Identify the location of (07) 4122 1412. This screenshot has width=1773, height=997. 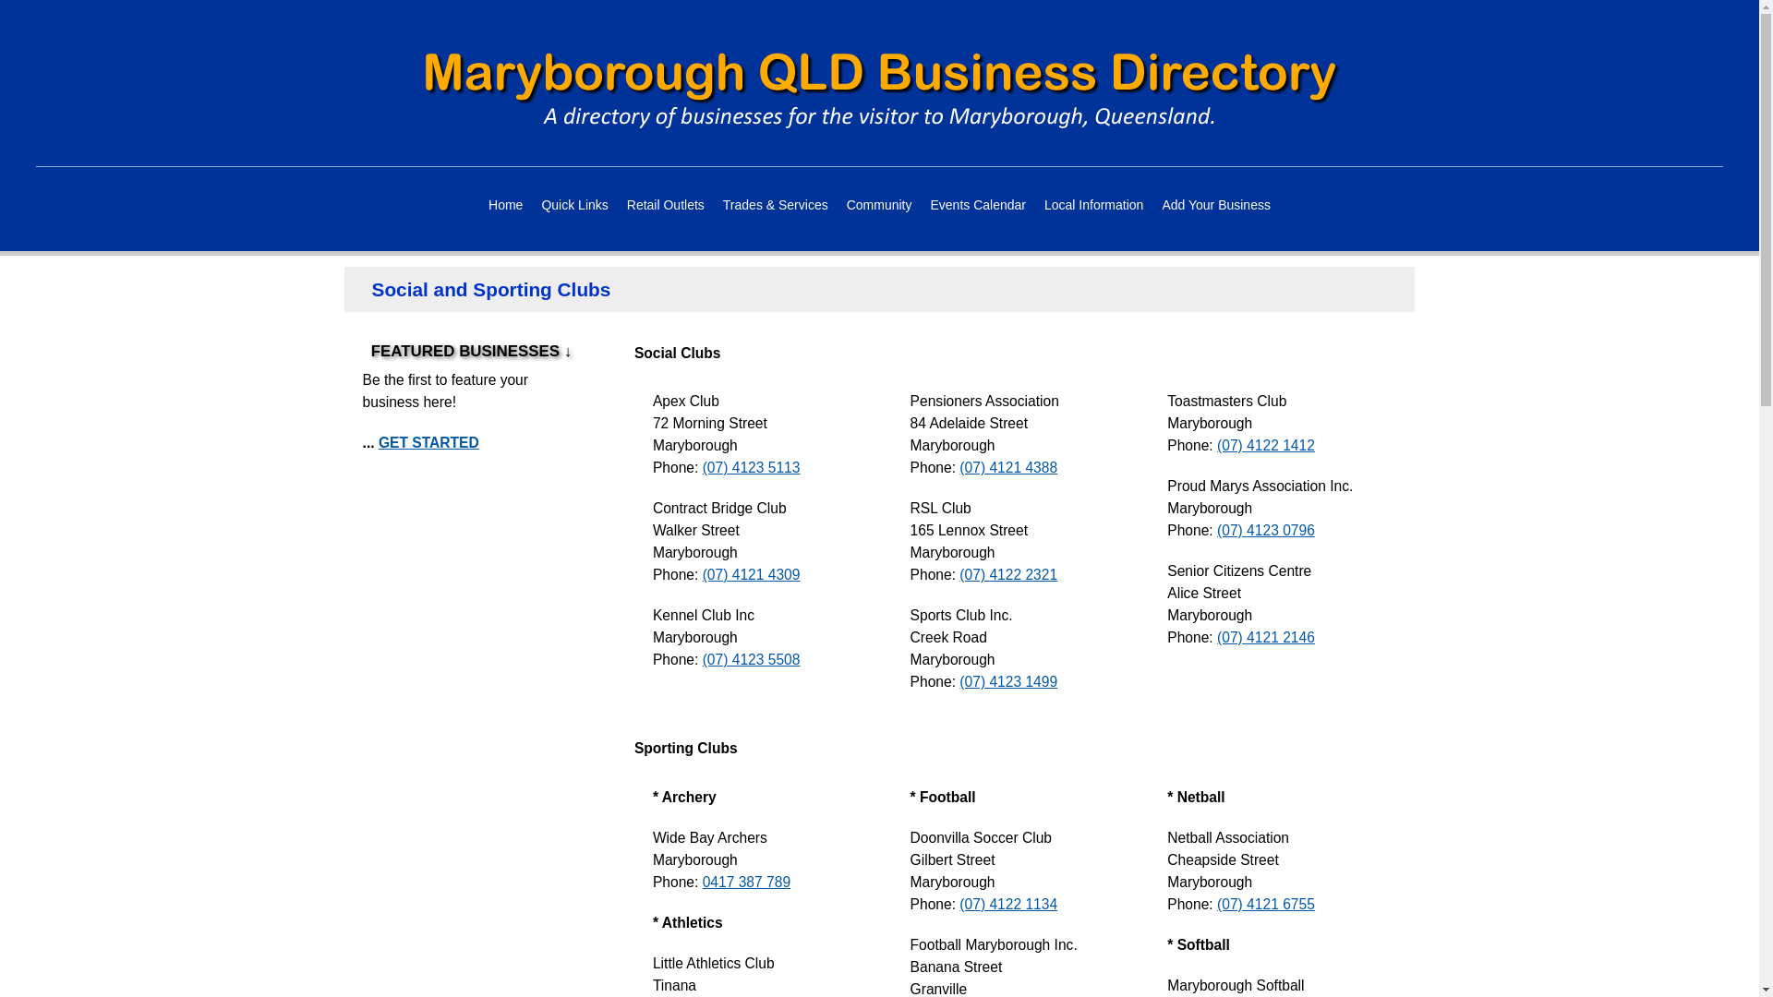
(1266, 445).